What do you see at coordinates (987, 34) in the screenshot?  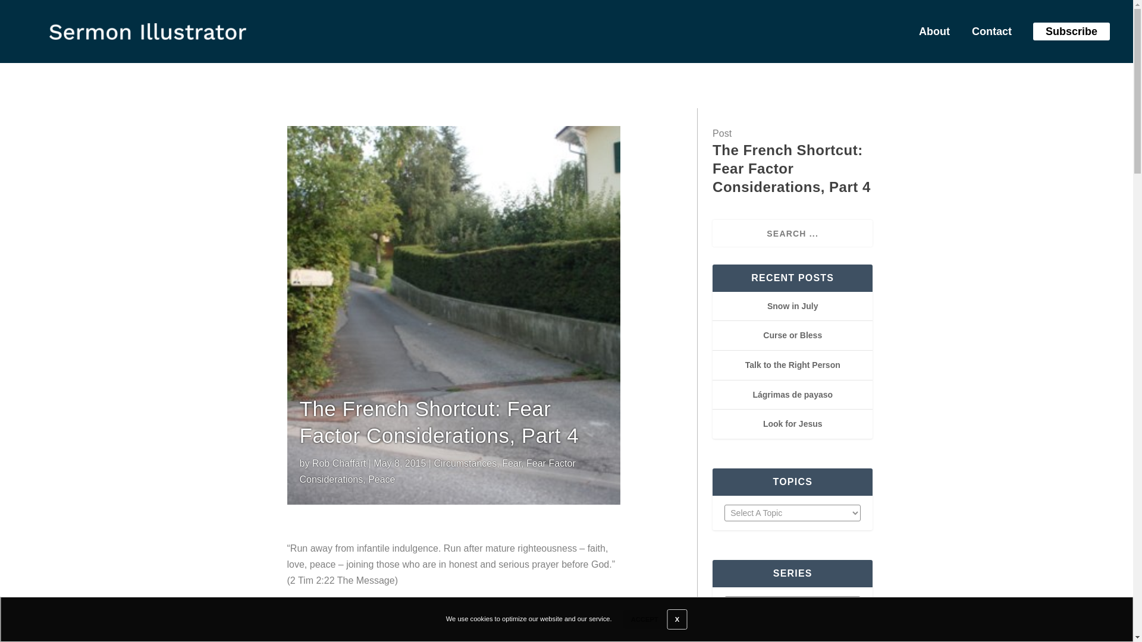 I see `Contact` at bounding box center [987, 34].